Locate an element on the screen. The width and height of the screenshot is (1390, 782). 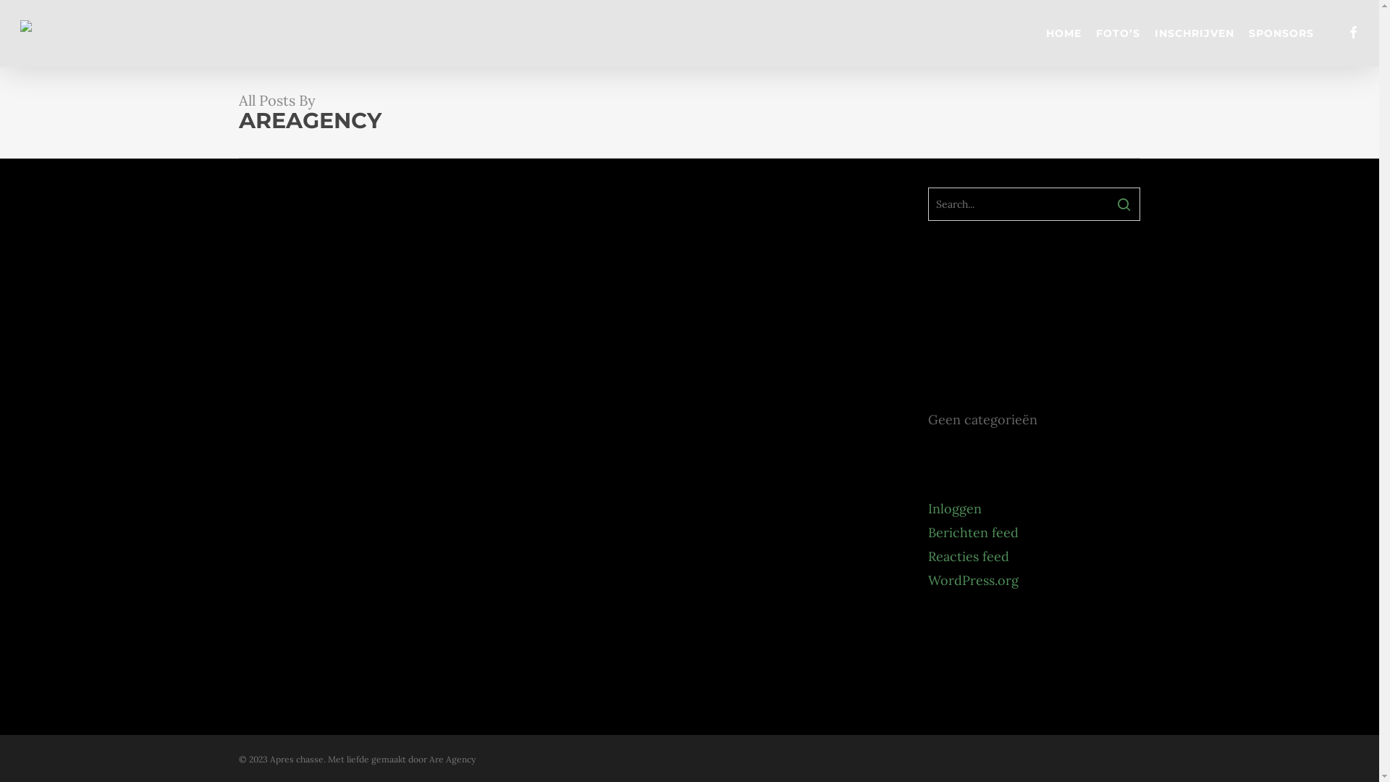
INSCHRIJVEN is located at coordinates (1195, 33).